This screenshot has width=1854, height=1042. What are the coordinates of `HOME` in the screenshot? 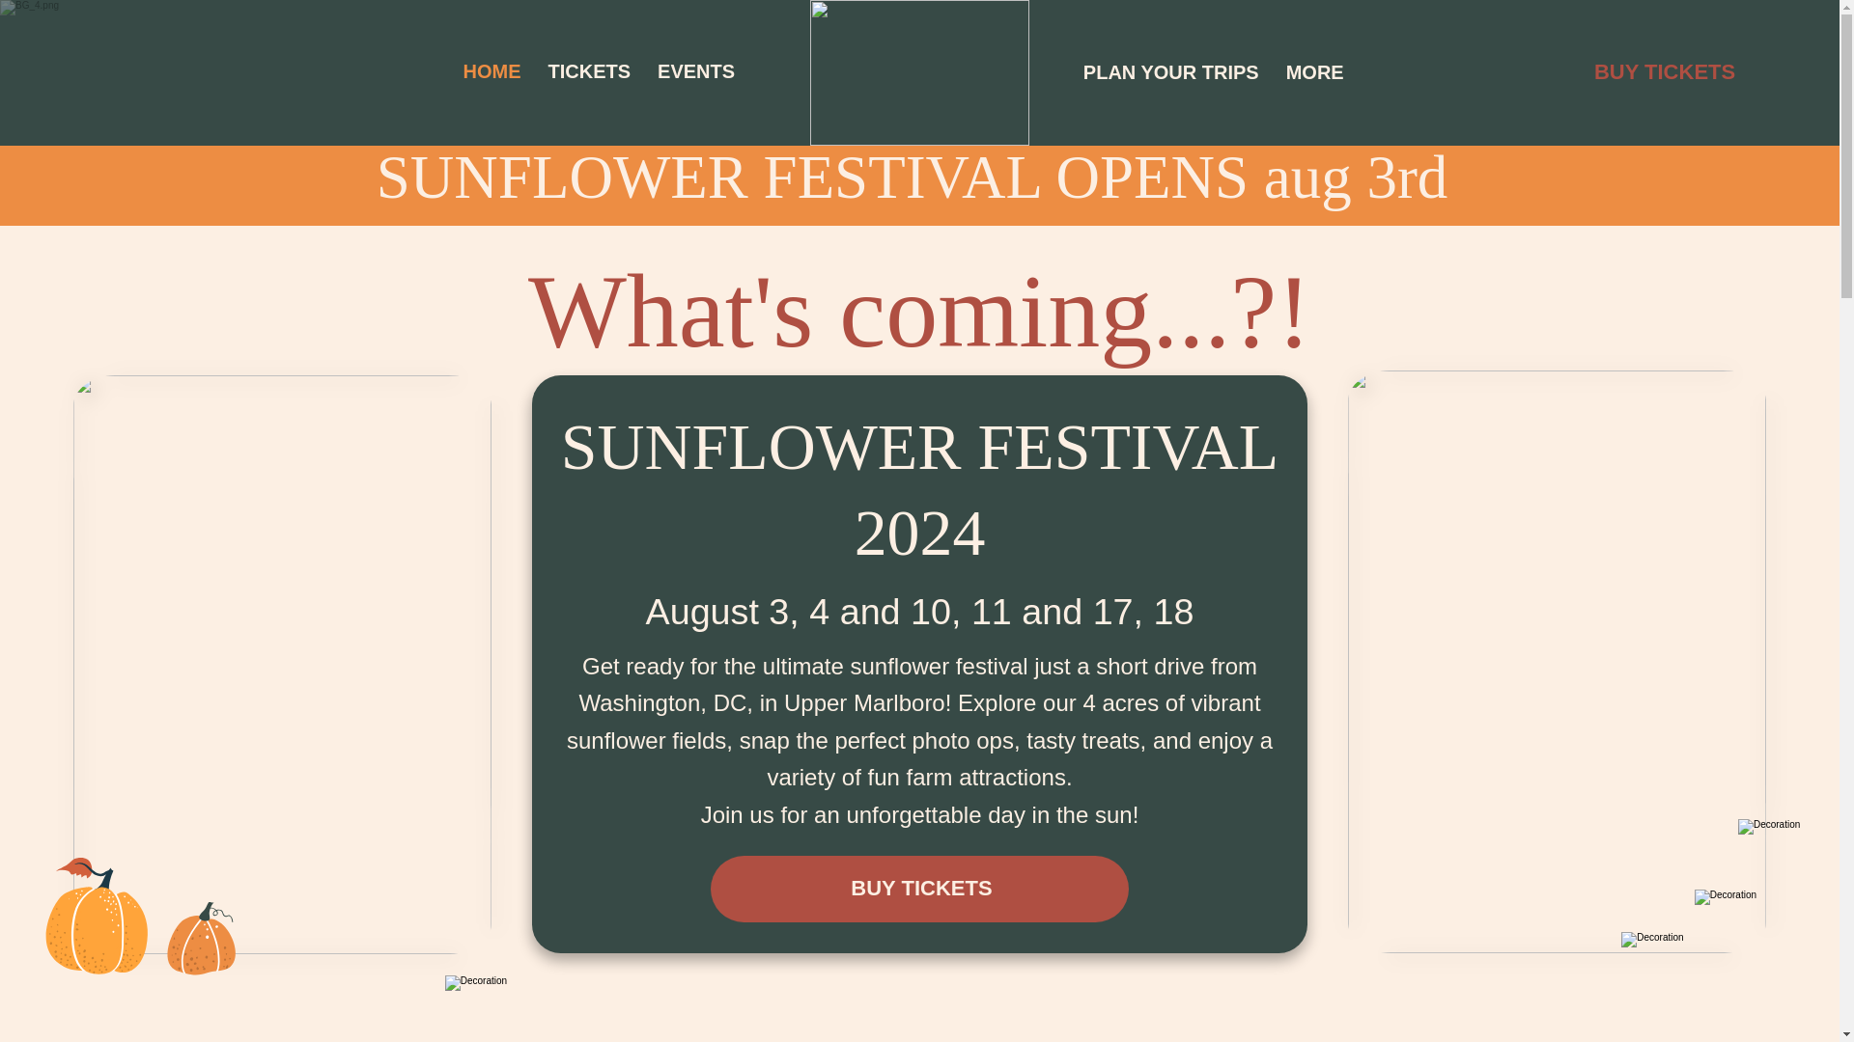 It's located at (399, 71).